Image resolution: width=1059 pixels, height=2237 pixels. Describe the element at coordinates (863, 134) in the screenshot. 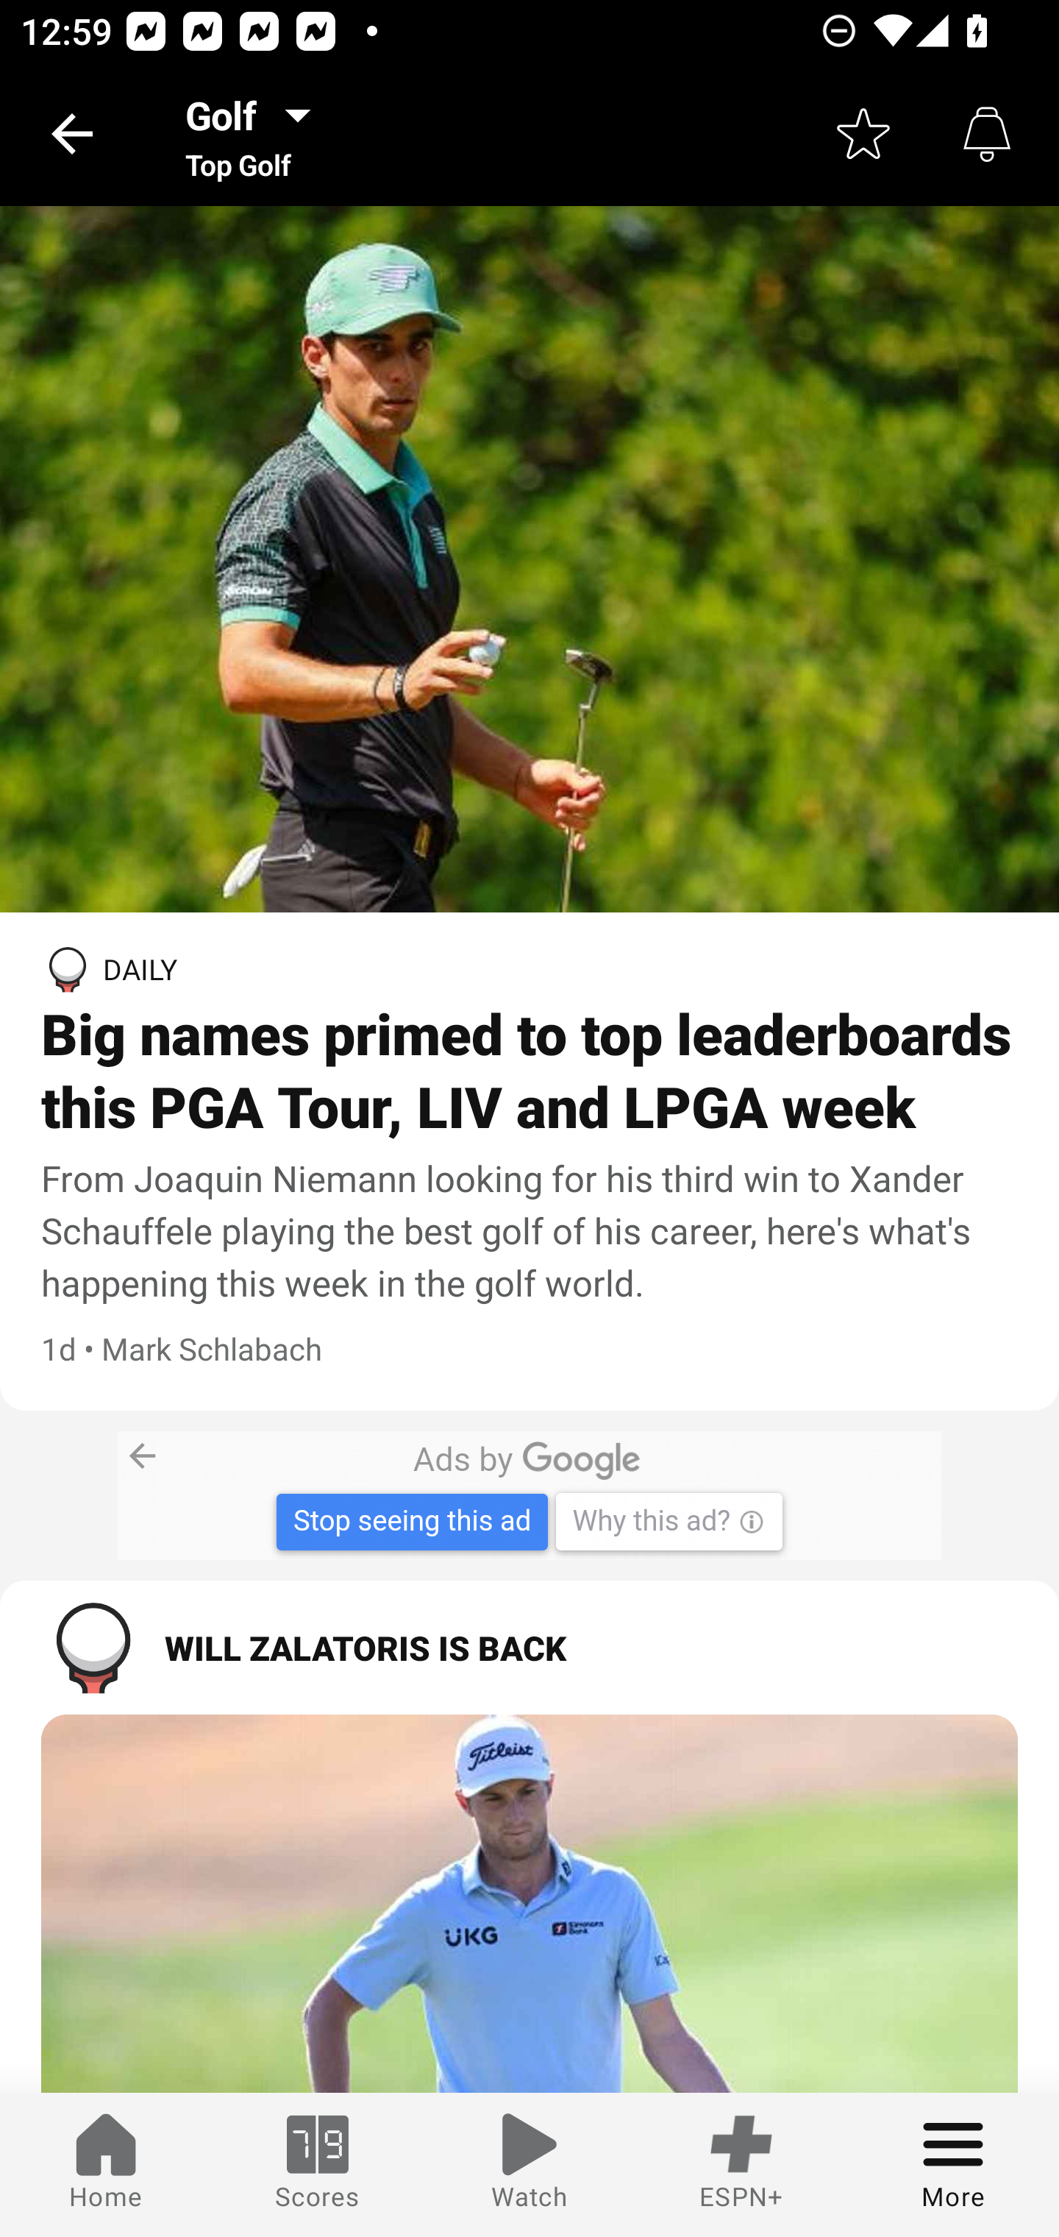

I see `Favorite toggle` at that location.